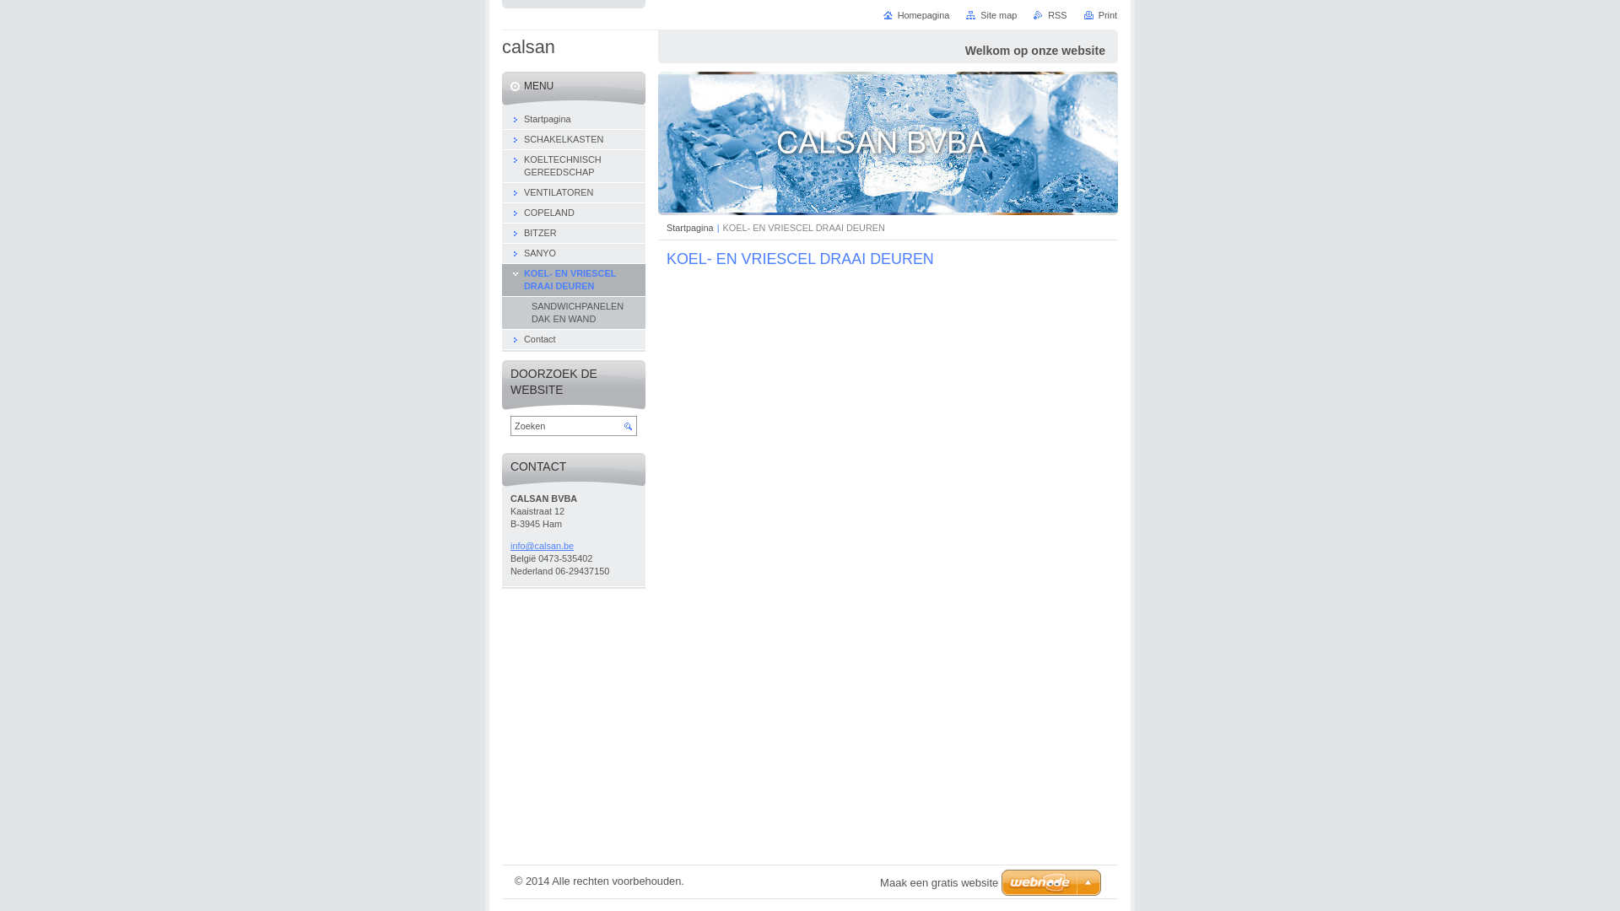  Describe the element at coordinates (574, 167) in the screenshot. I see `KOELTECHNISCH GEREEDSCHAP` at that location.